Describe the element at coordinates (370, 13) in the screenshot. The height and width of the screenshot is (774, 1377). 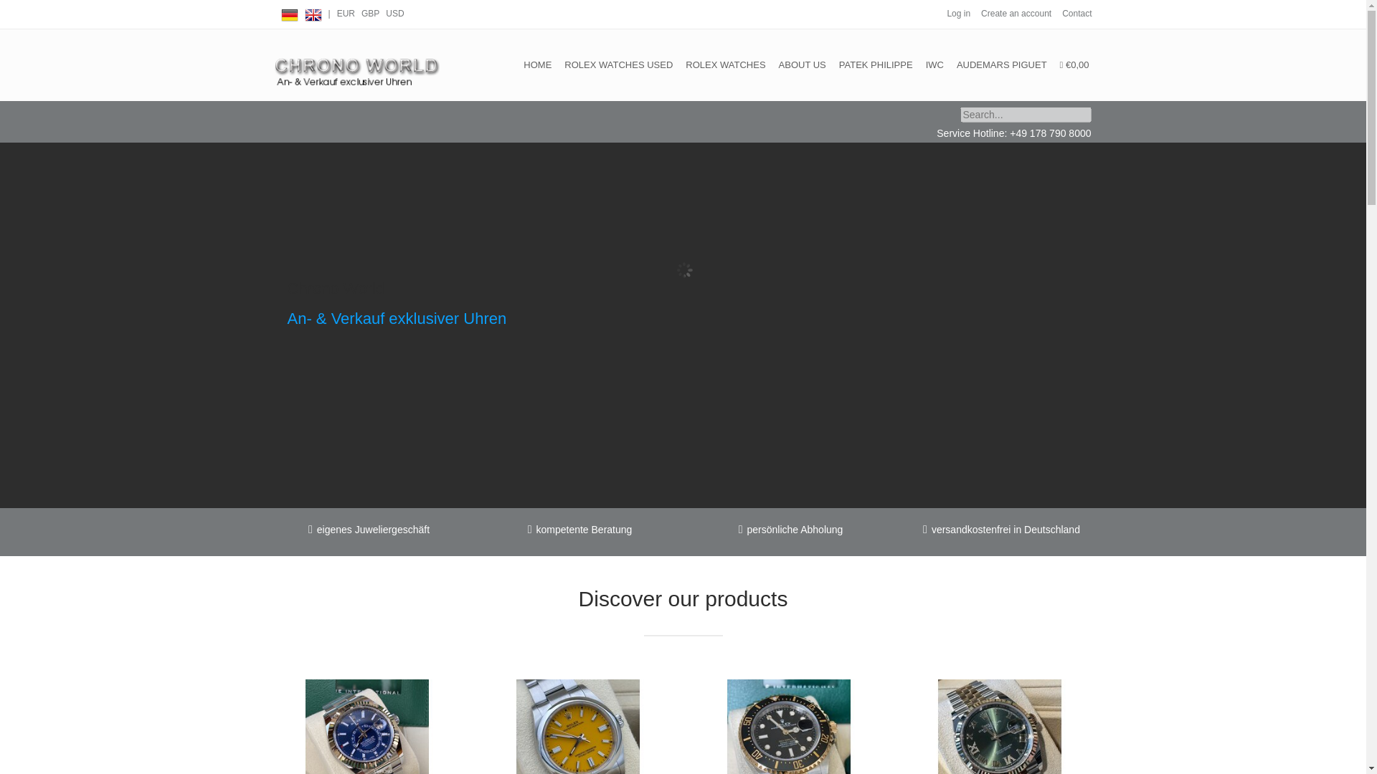
I see `gbp` at that location.